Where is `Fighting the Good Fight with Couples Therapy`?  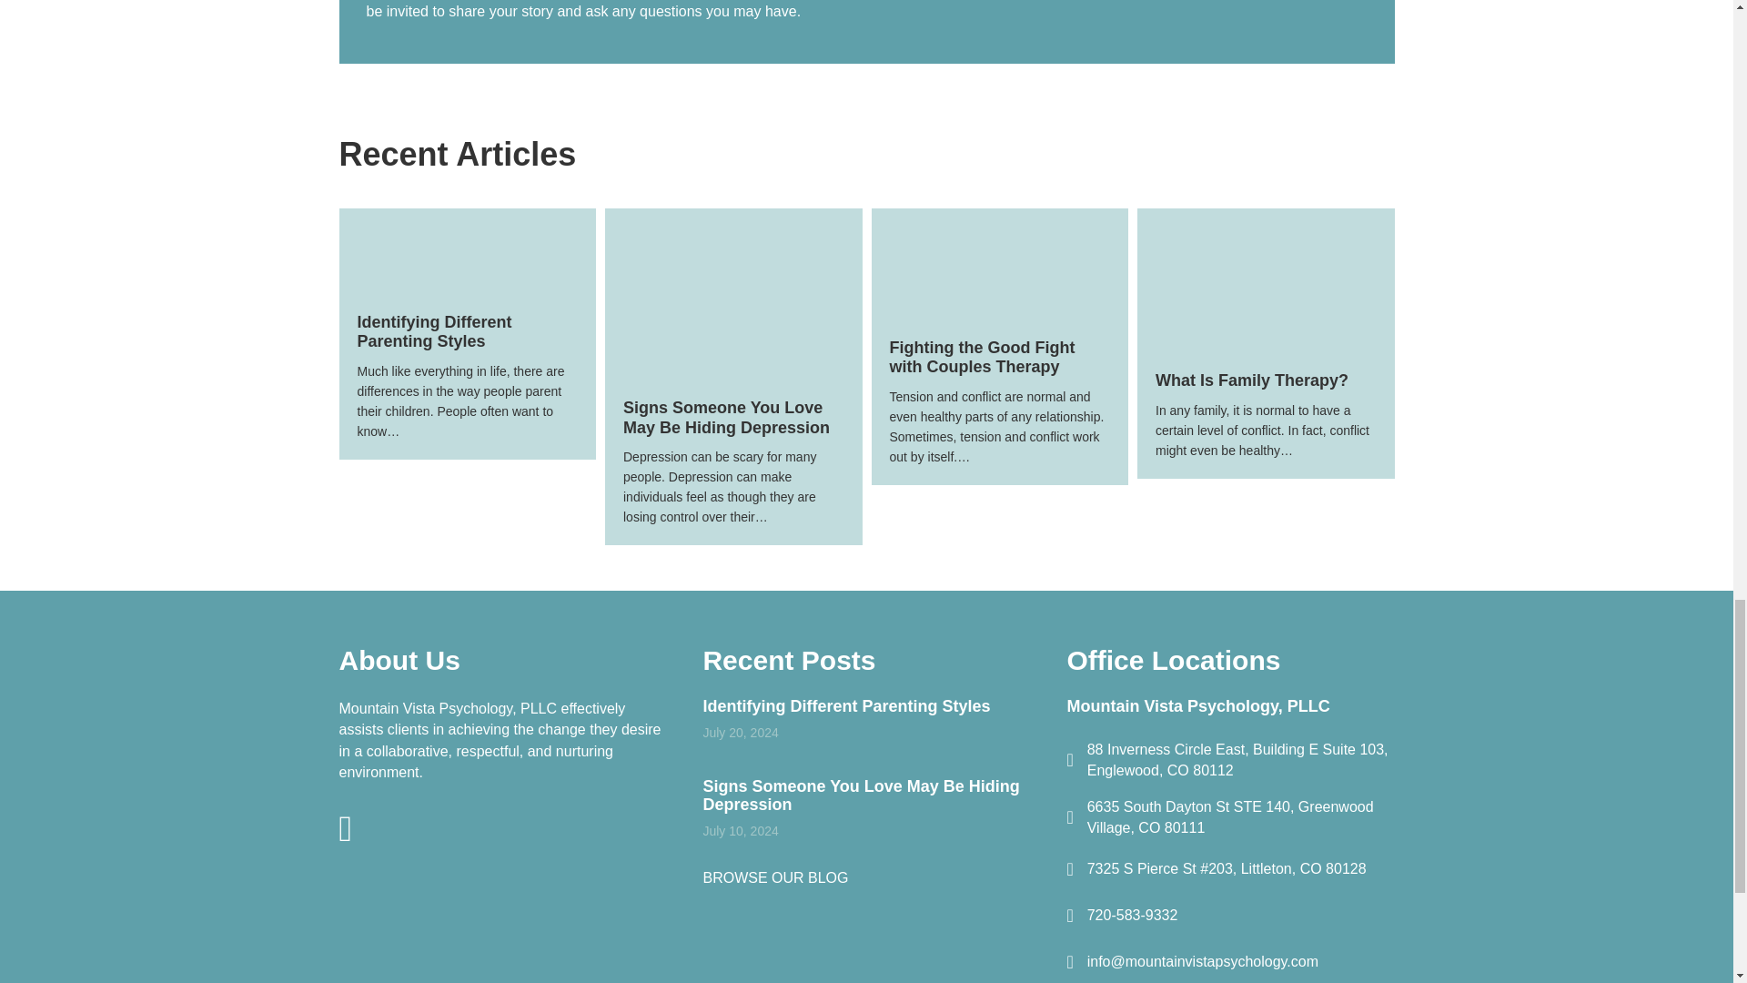 Fighting the Good Fight with Couples Therapy is located at coordinates (983, 357).